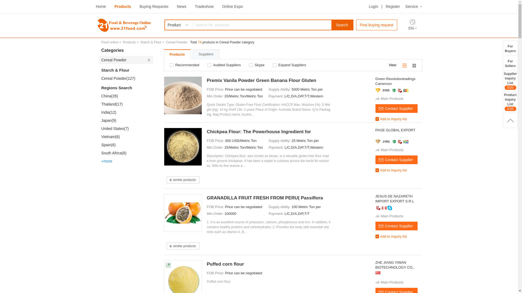 This screenshot has width=522, height=293. I want to click on Products, so click(177, 54).